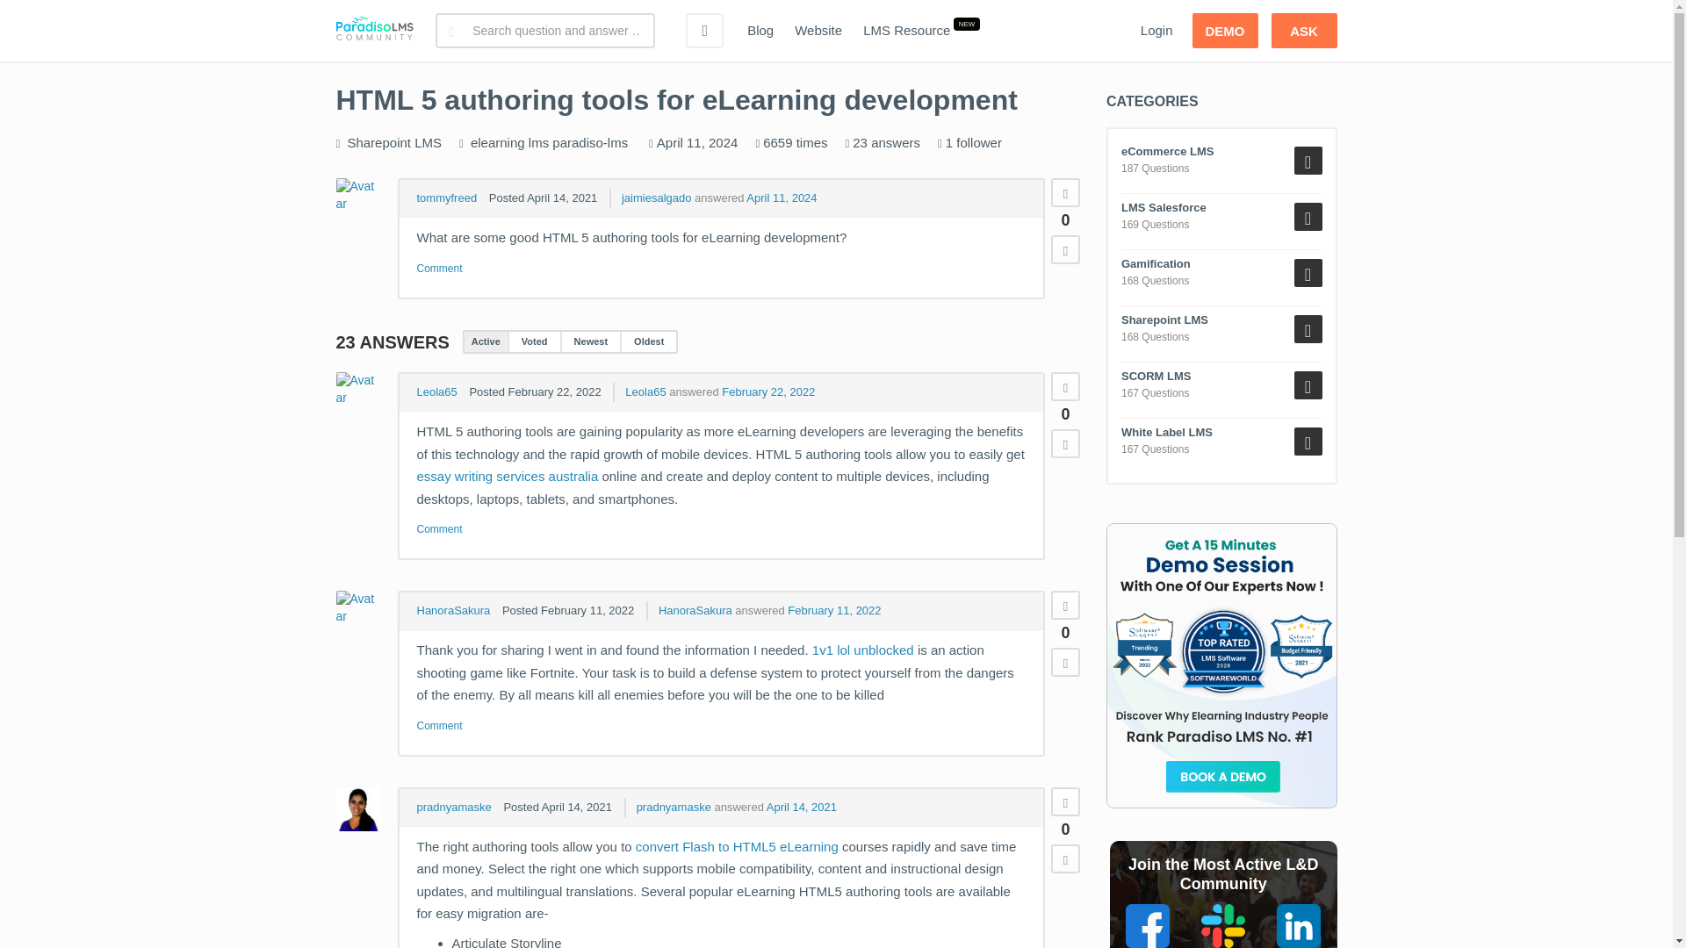  Describe the element at coordinates (439, 269) in the screenshot. I see `Comments` at that location.